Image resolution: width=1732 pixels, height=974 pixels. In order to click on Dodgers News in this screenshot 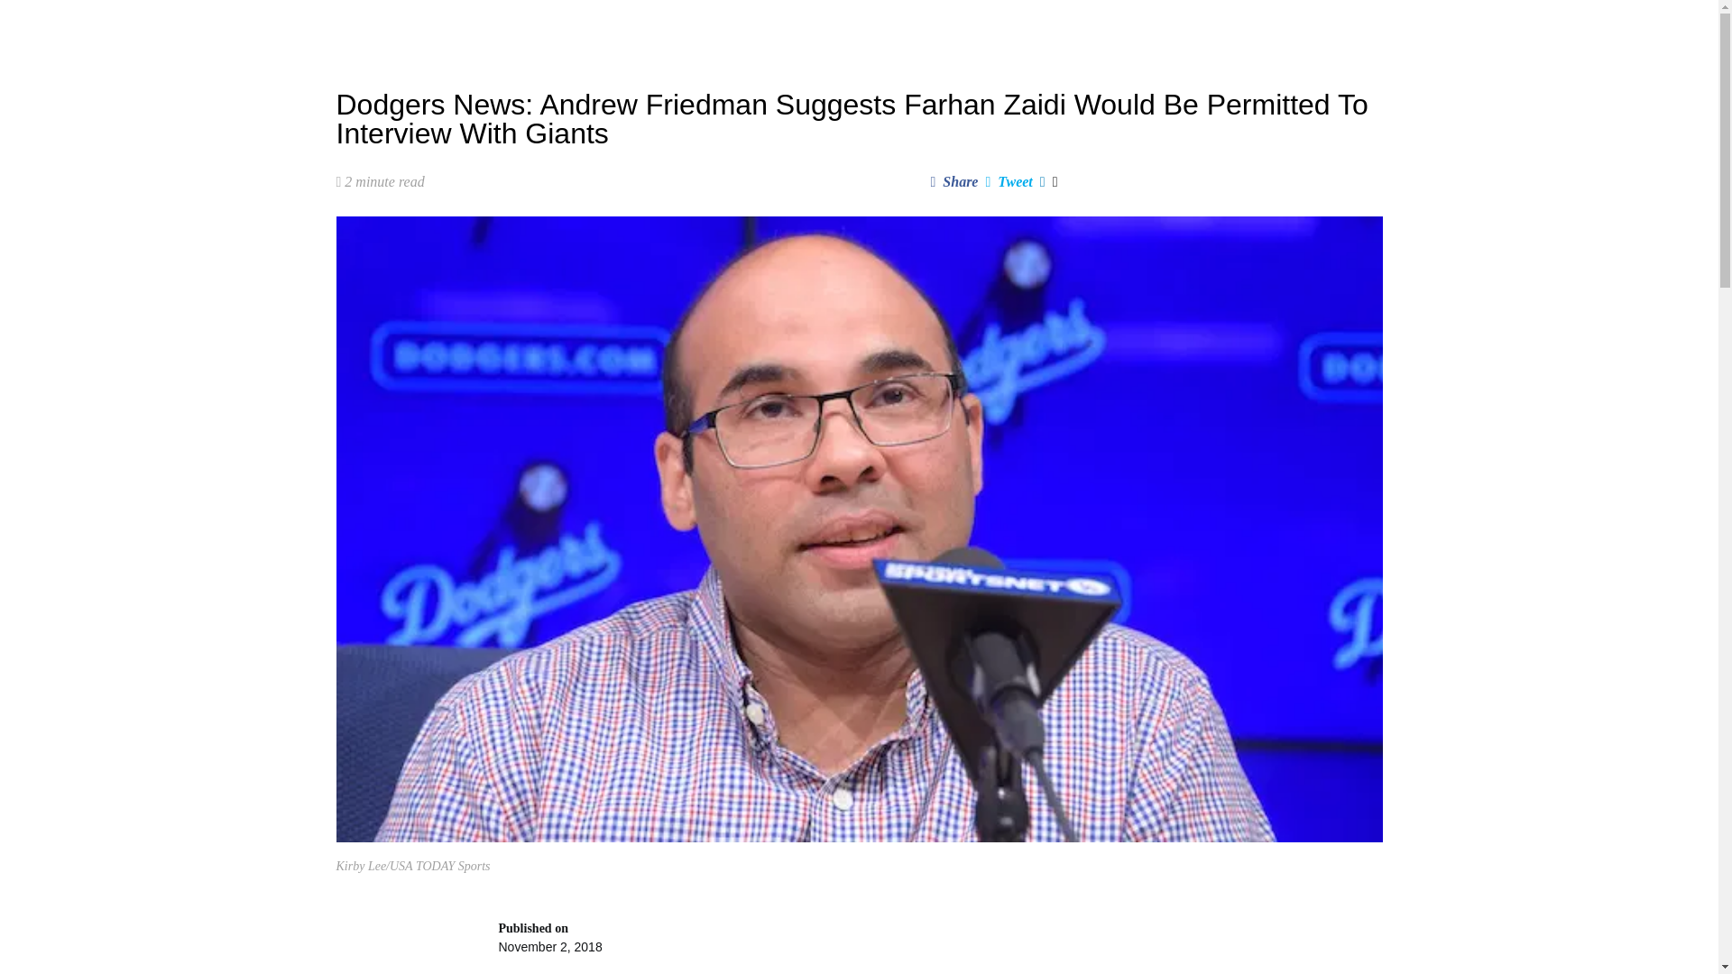, I will do `click(523, 27)`.